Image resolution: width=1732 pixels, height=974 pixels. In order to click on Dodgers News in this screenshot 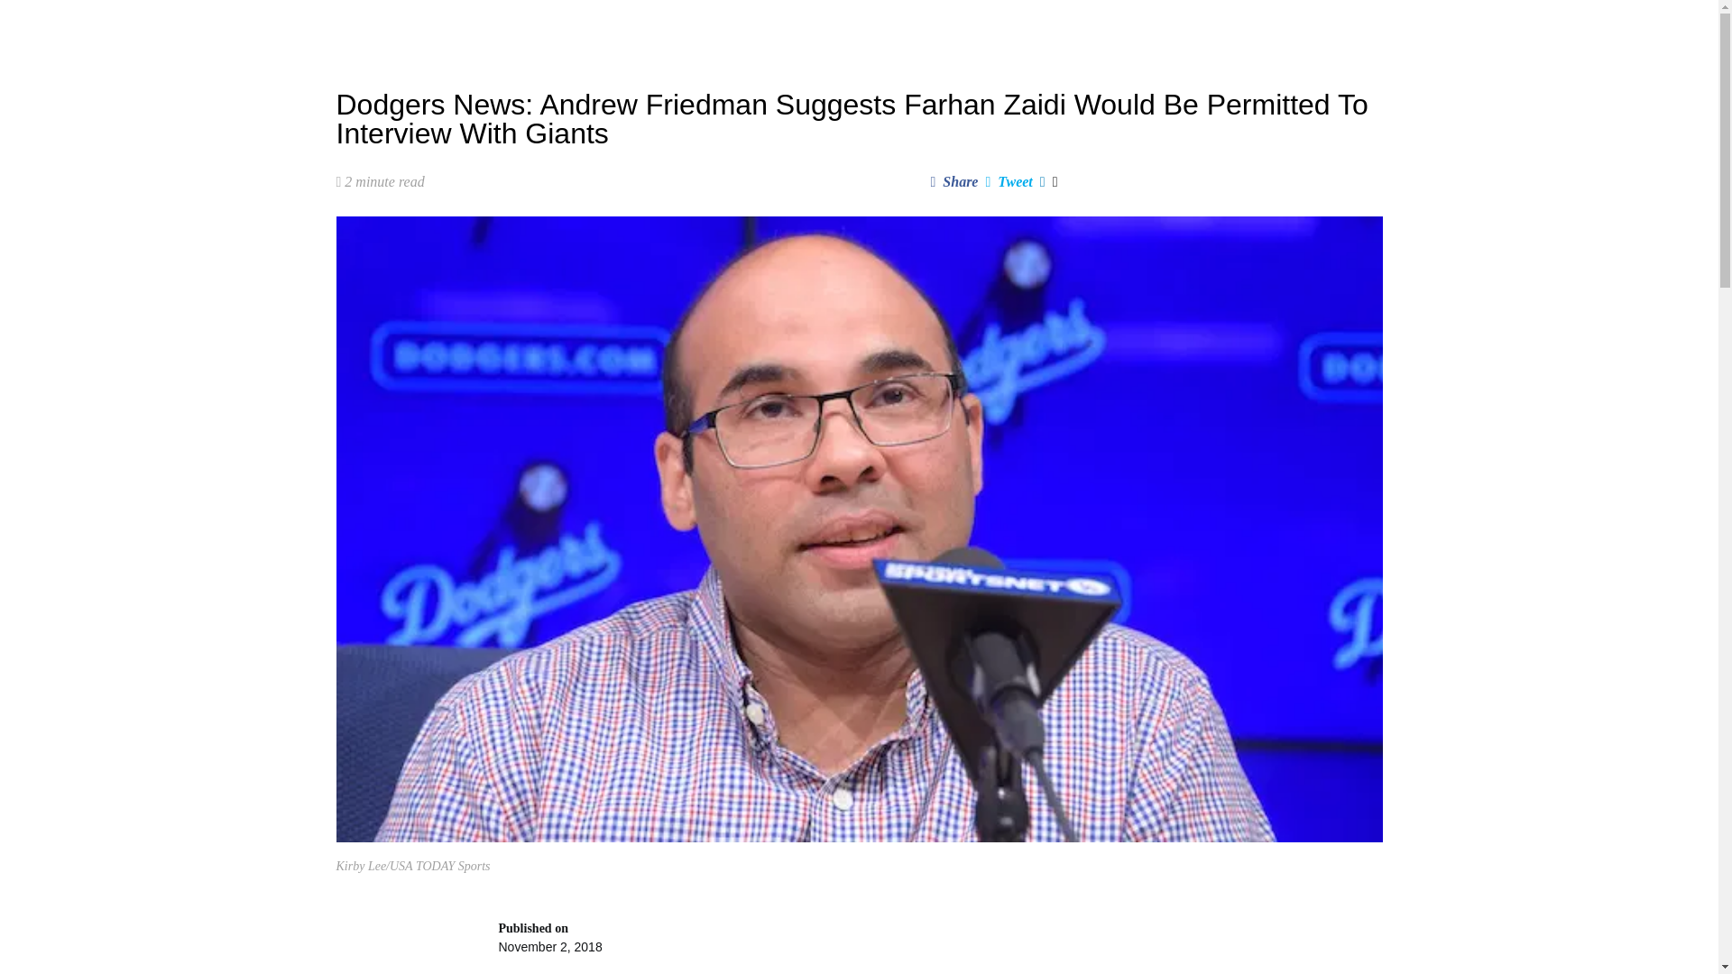, I will do `click(523, 27)`.